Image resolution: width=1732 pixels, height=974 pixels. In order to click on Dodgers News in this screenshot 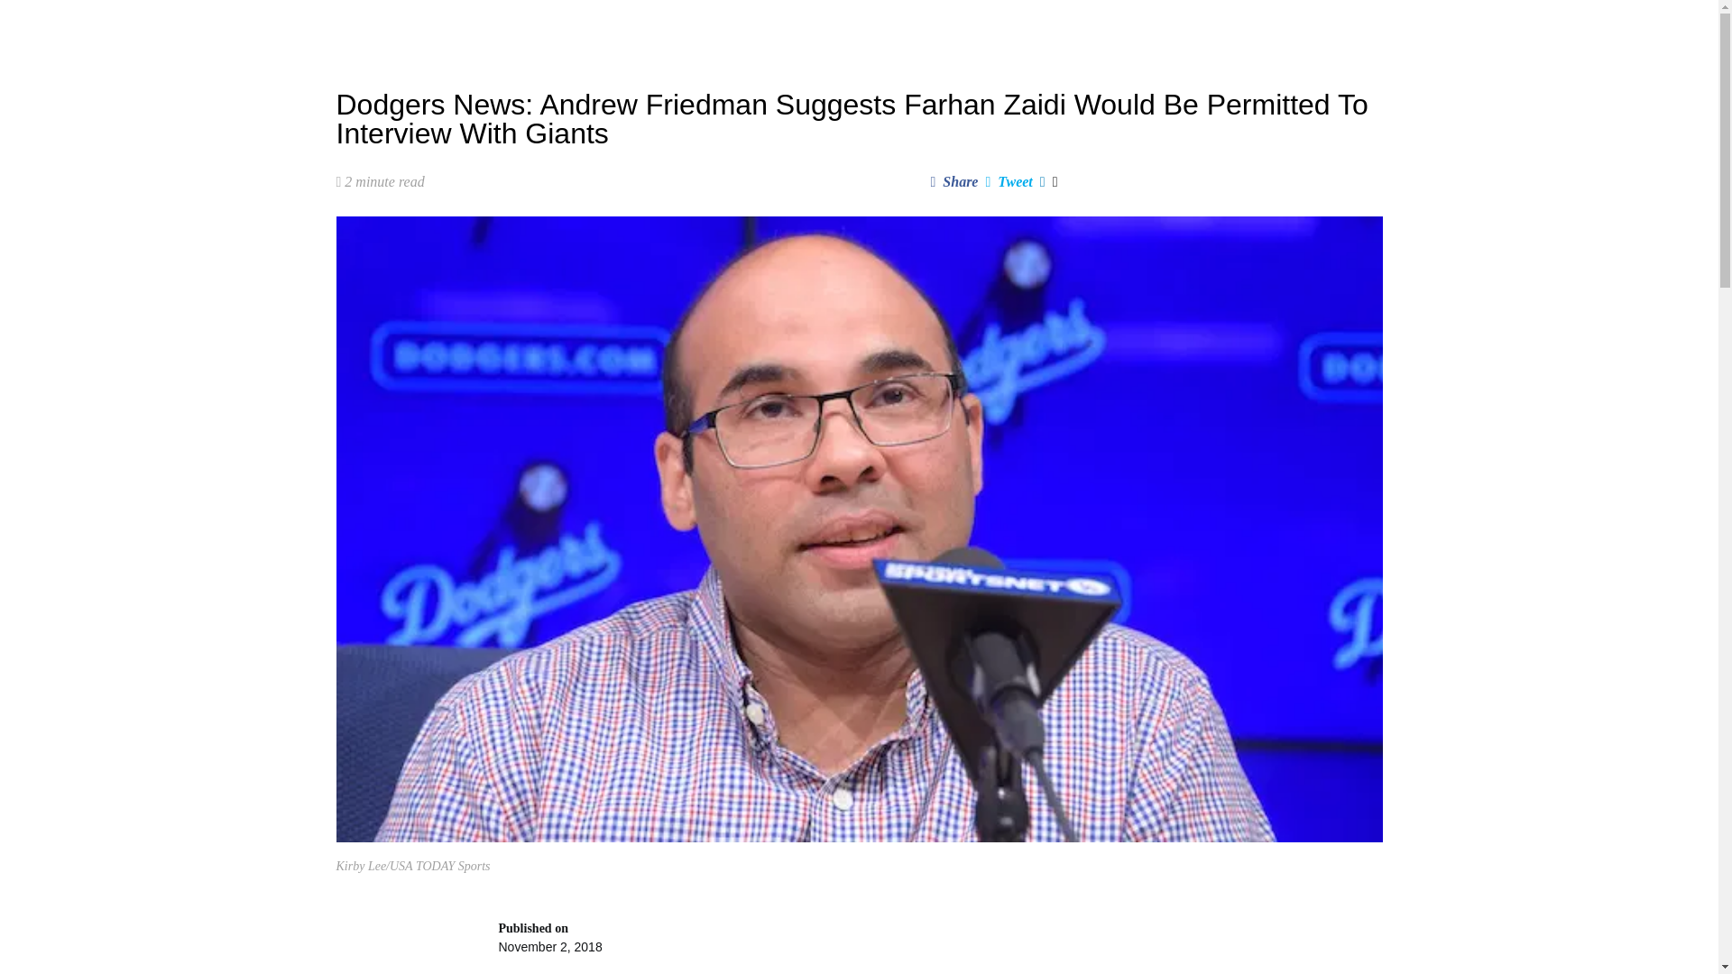, I will do `click(523, 27)`.